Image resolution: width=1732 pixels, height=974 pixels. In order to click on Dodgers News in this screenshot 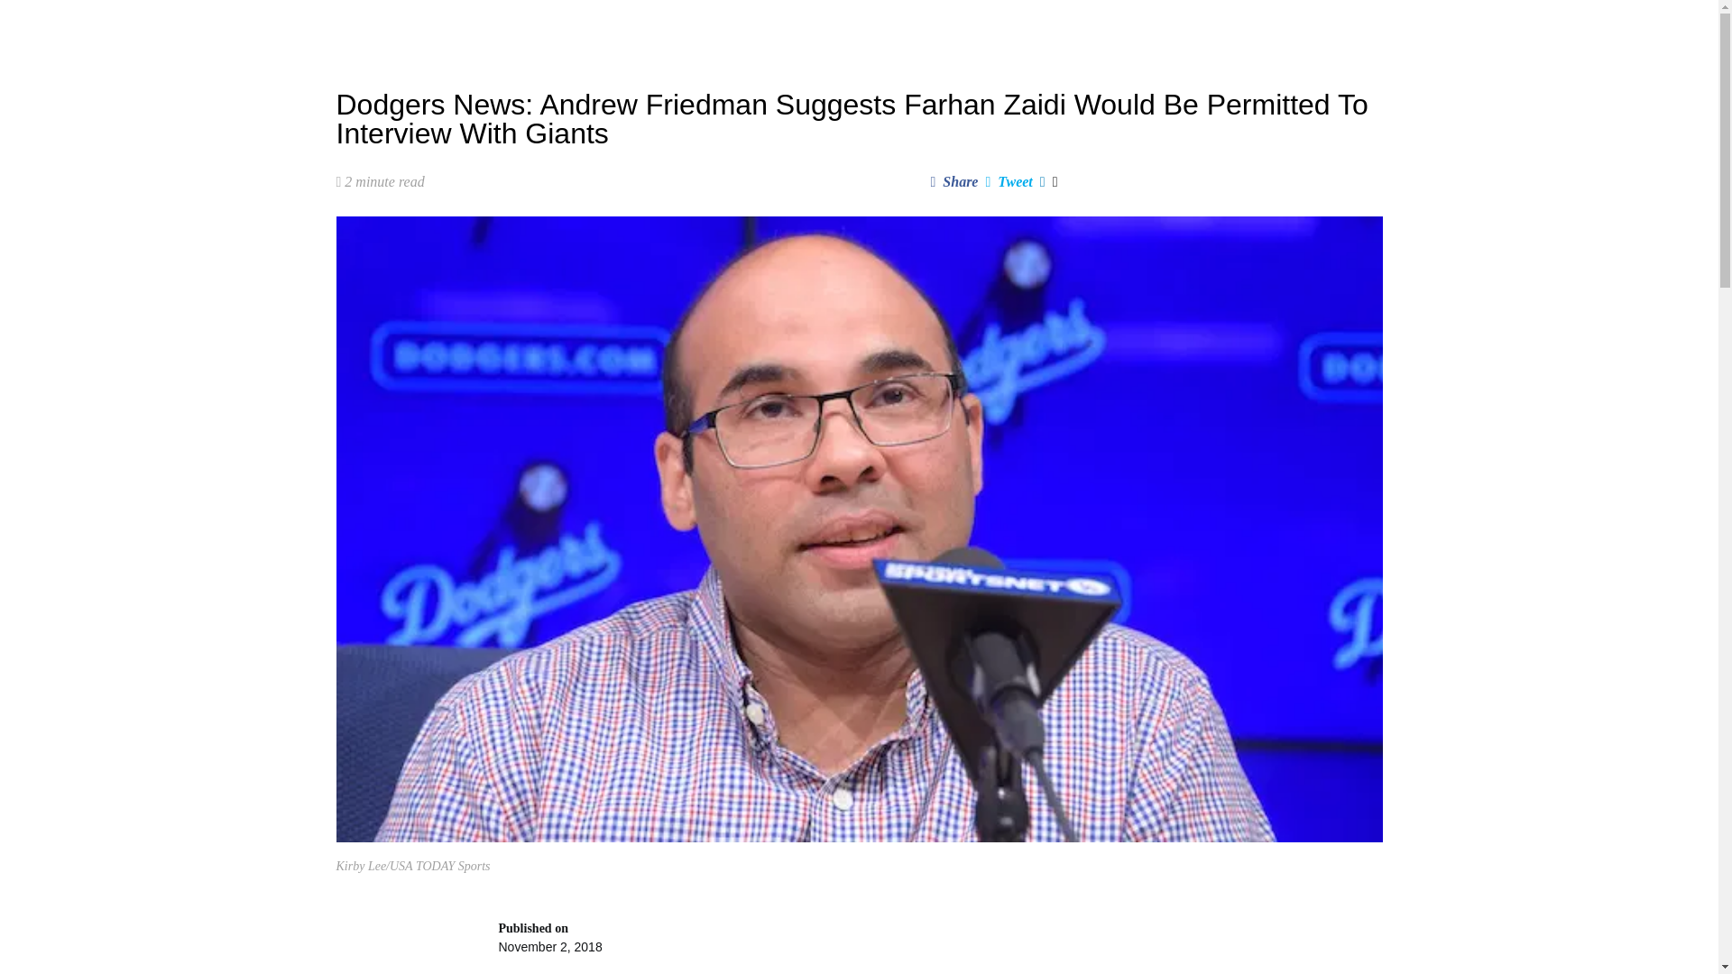, I will do `click(523, 27)`.